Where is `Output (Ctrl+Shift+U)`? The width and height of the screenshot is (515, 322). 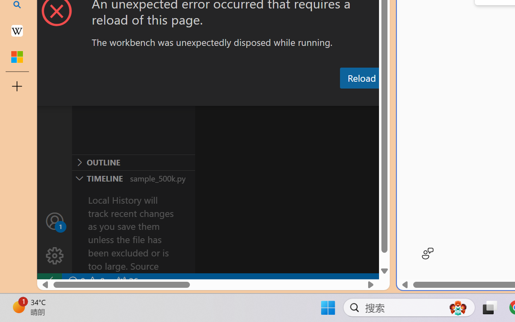
Output (Ctrl+Shift+U) is located at coordinates (280, 98).